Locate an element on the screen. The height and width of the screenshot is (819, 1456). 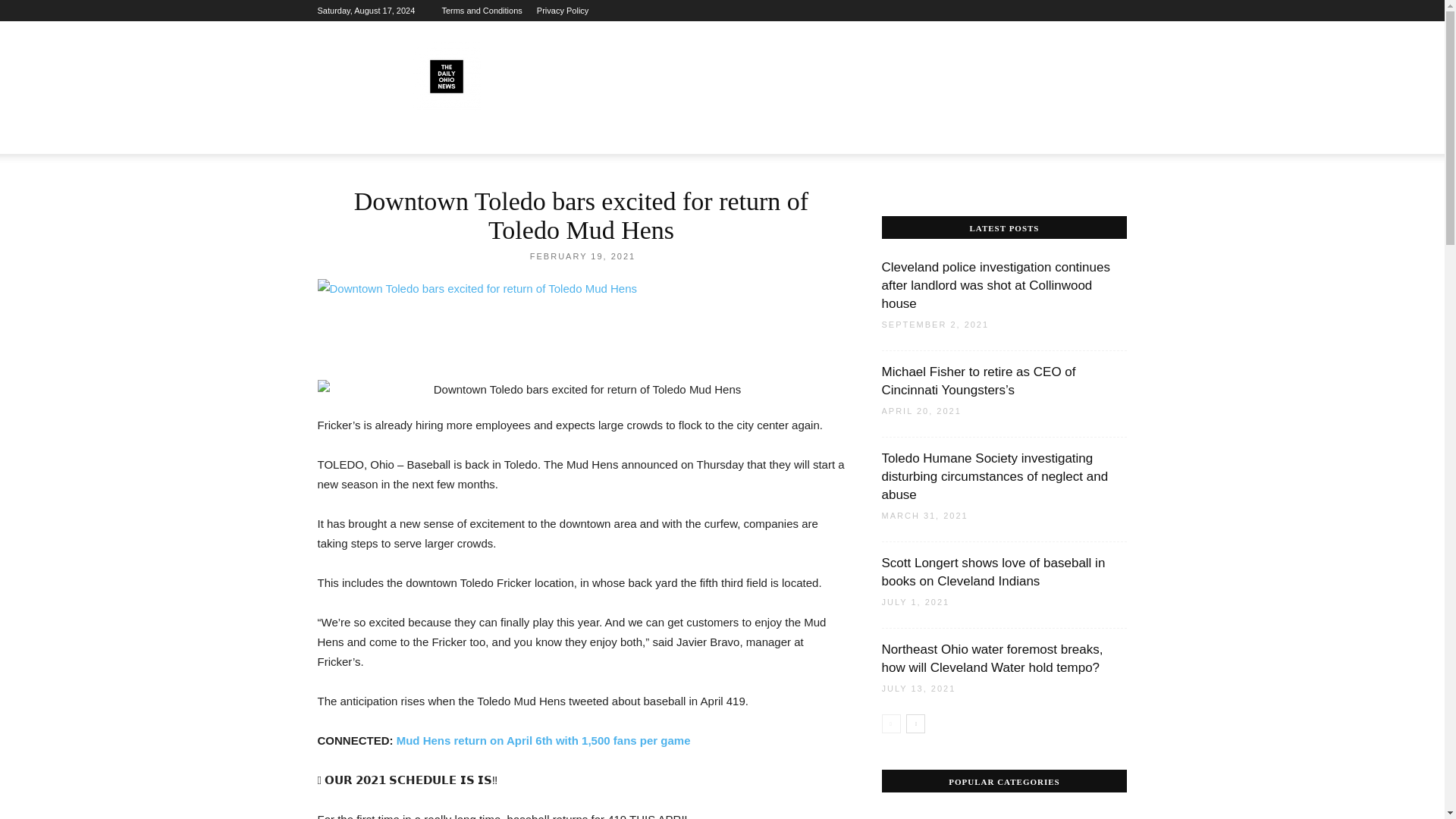
Mud Hens return on April 6th with 1,500 fans per game is located at coordinates (543, 740).